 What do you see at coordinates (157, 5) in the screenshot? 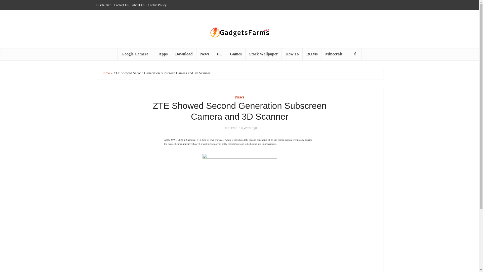
I see `Cookie Policy` at bounding box center [157, 5].